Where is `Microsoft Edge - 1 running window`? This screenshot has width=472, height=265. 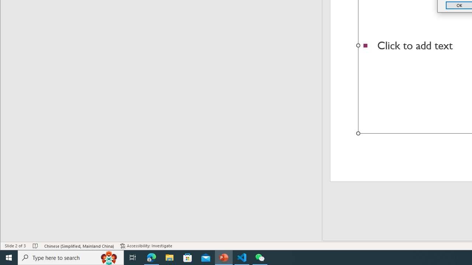
Microsoft Edge - 1 running window is located at coordinates (152, 258).